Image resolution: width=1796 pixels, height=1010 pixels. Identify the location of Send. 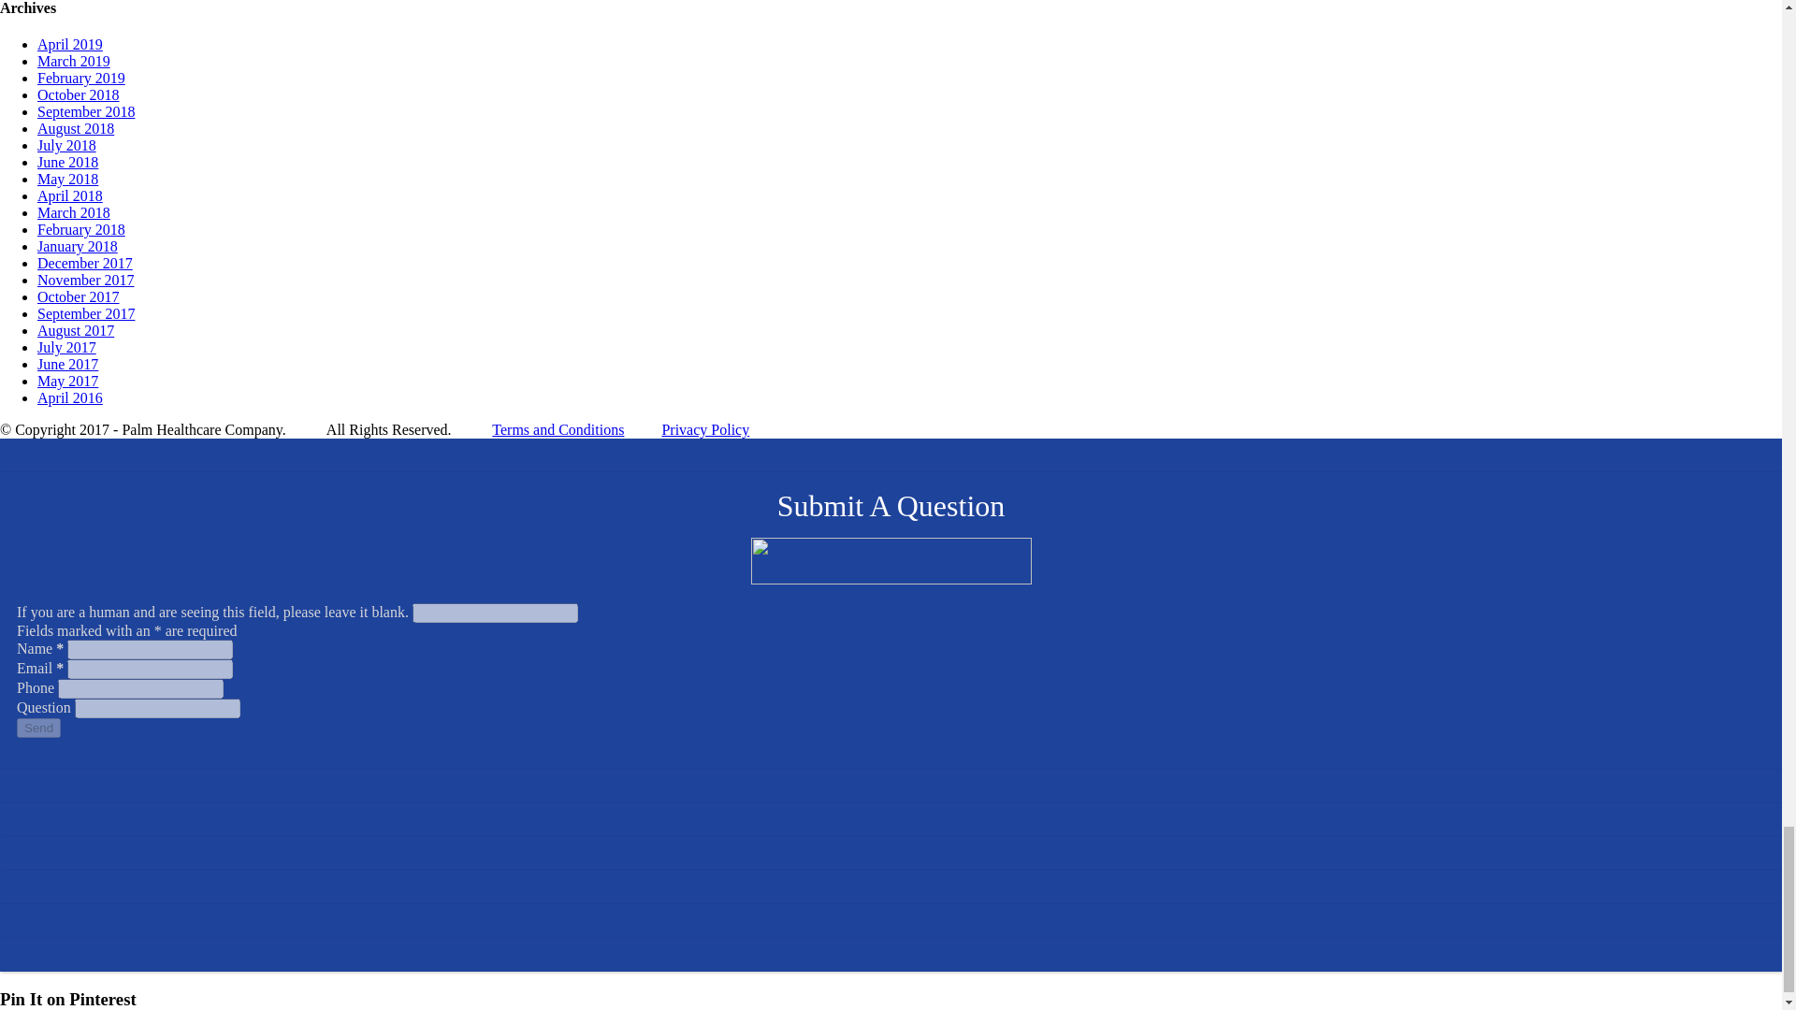
(38, 728).